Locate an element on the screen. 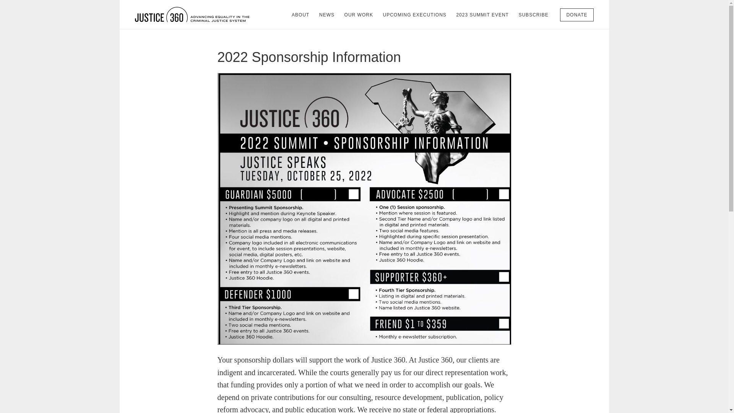 The image size is (734, 413). SUBSCRIBE is located at coordinates (533, 15).